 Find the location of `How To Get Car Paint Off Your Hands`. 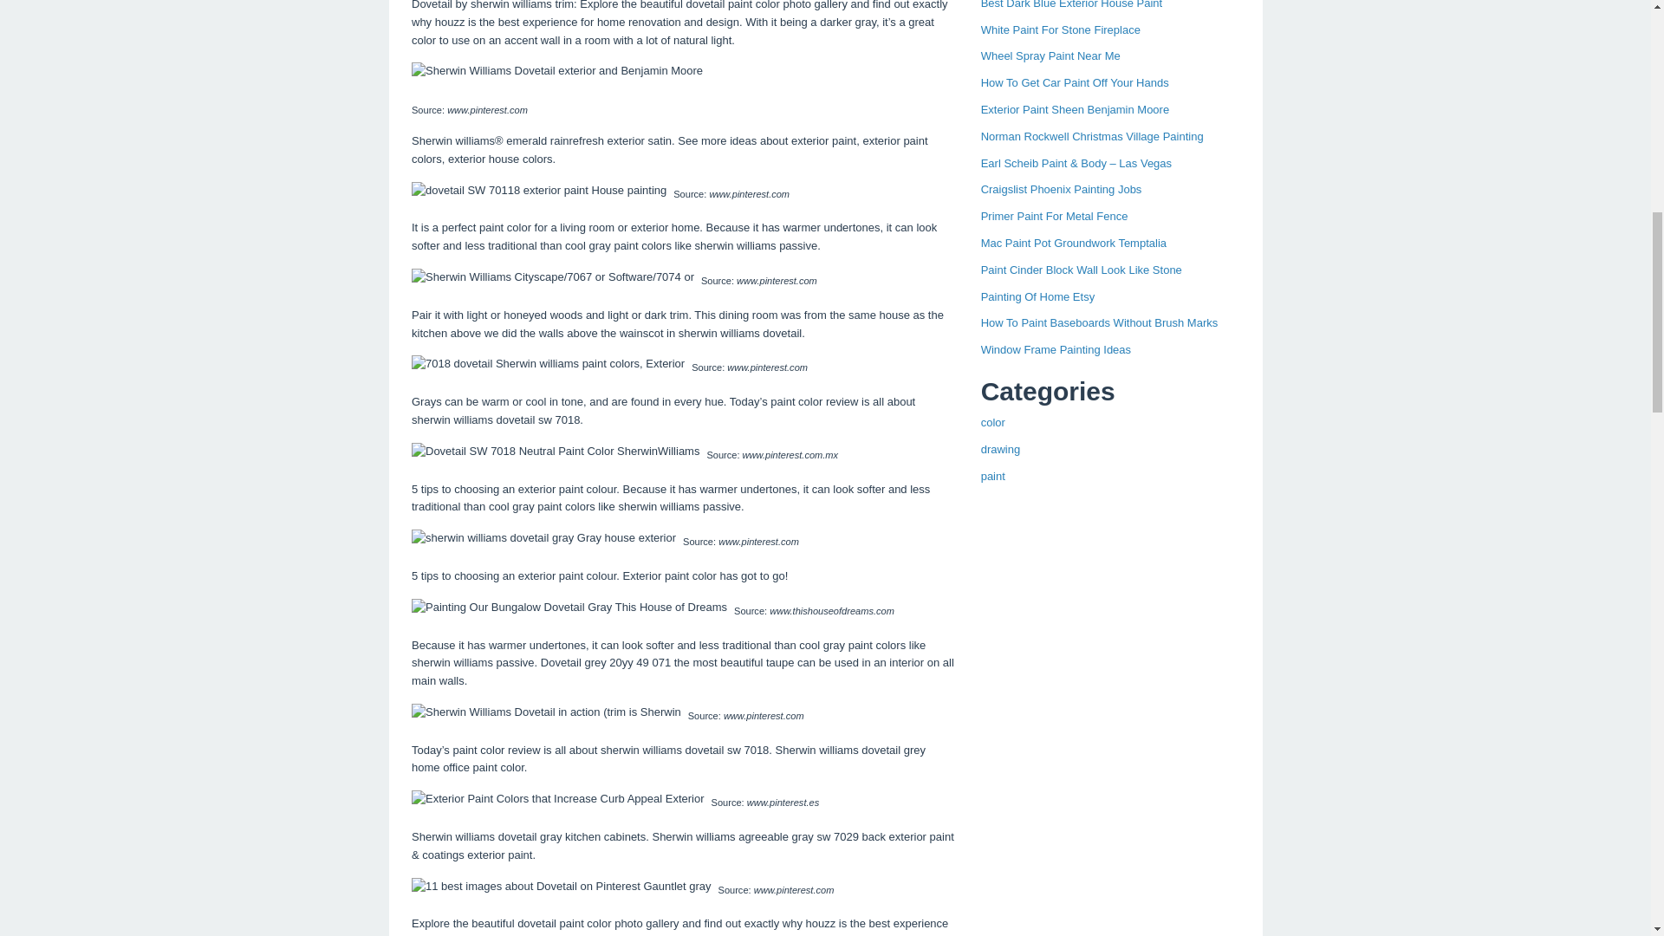

How To Get Car Paint Off Your Hands is located at coordinates (1075, 81).